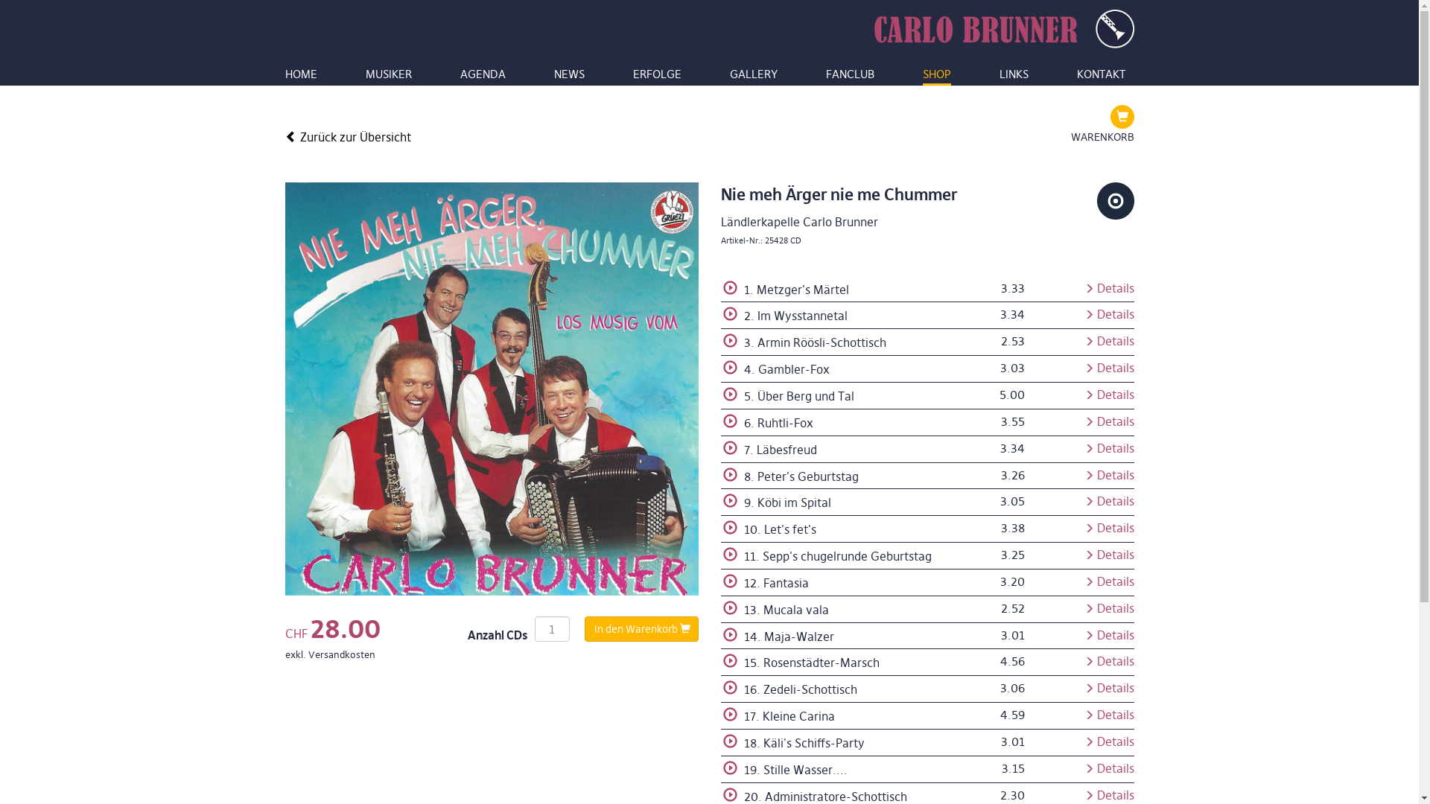 The image size is (1430, 804). I want to click on Details, so click(1110, 368).